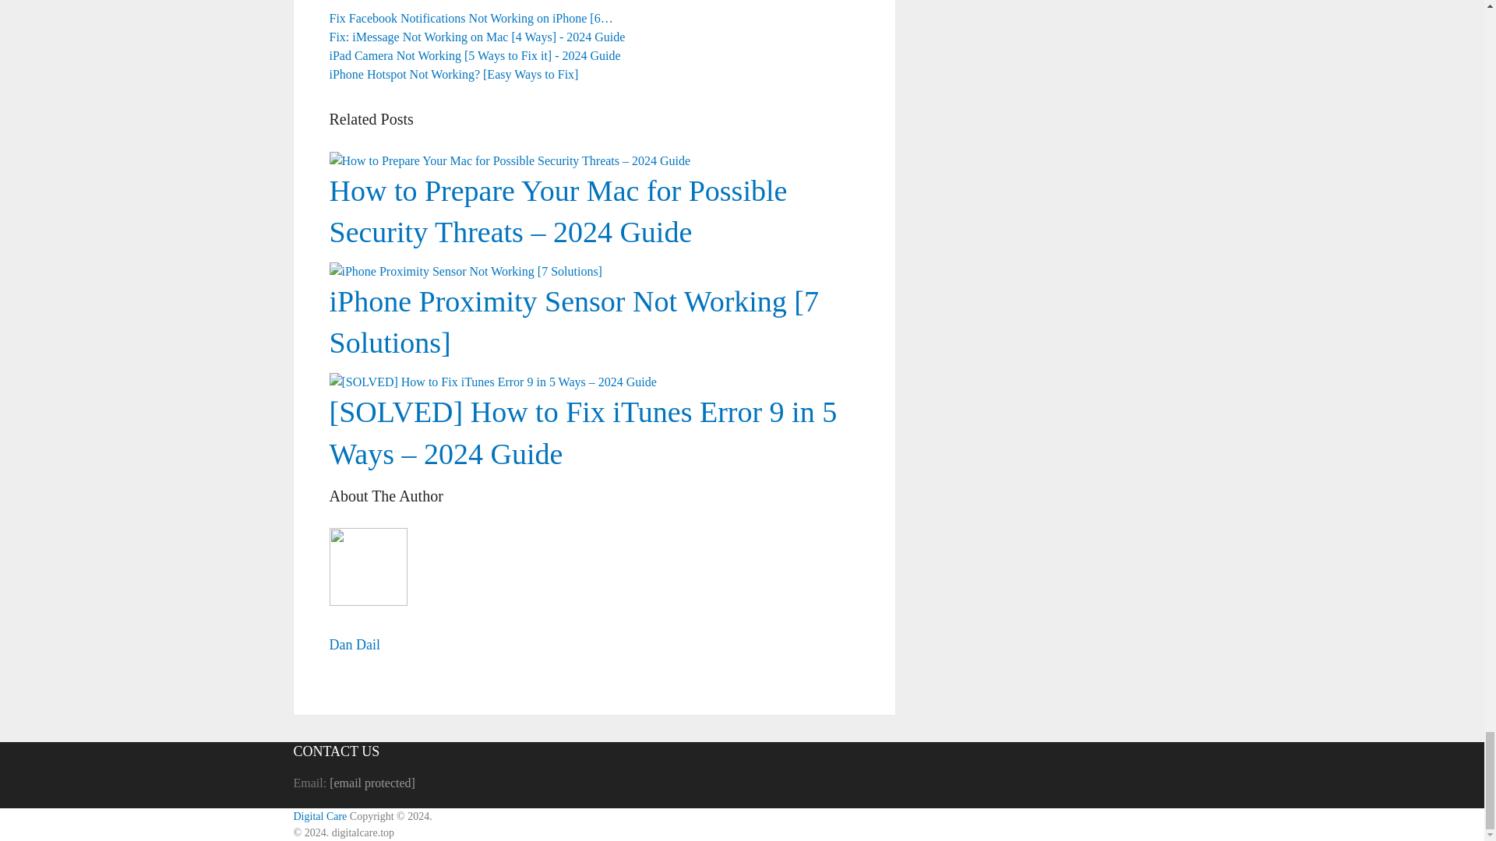 The height and width of the screenshot is (841, 1496). What do you see at coordinates (319, 816) in the screenshot?
I see ` Tech Help, News and Reviews 2024` at bounding box center [319, 816].